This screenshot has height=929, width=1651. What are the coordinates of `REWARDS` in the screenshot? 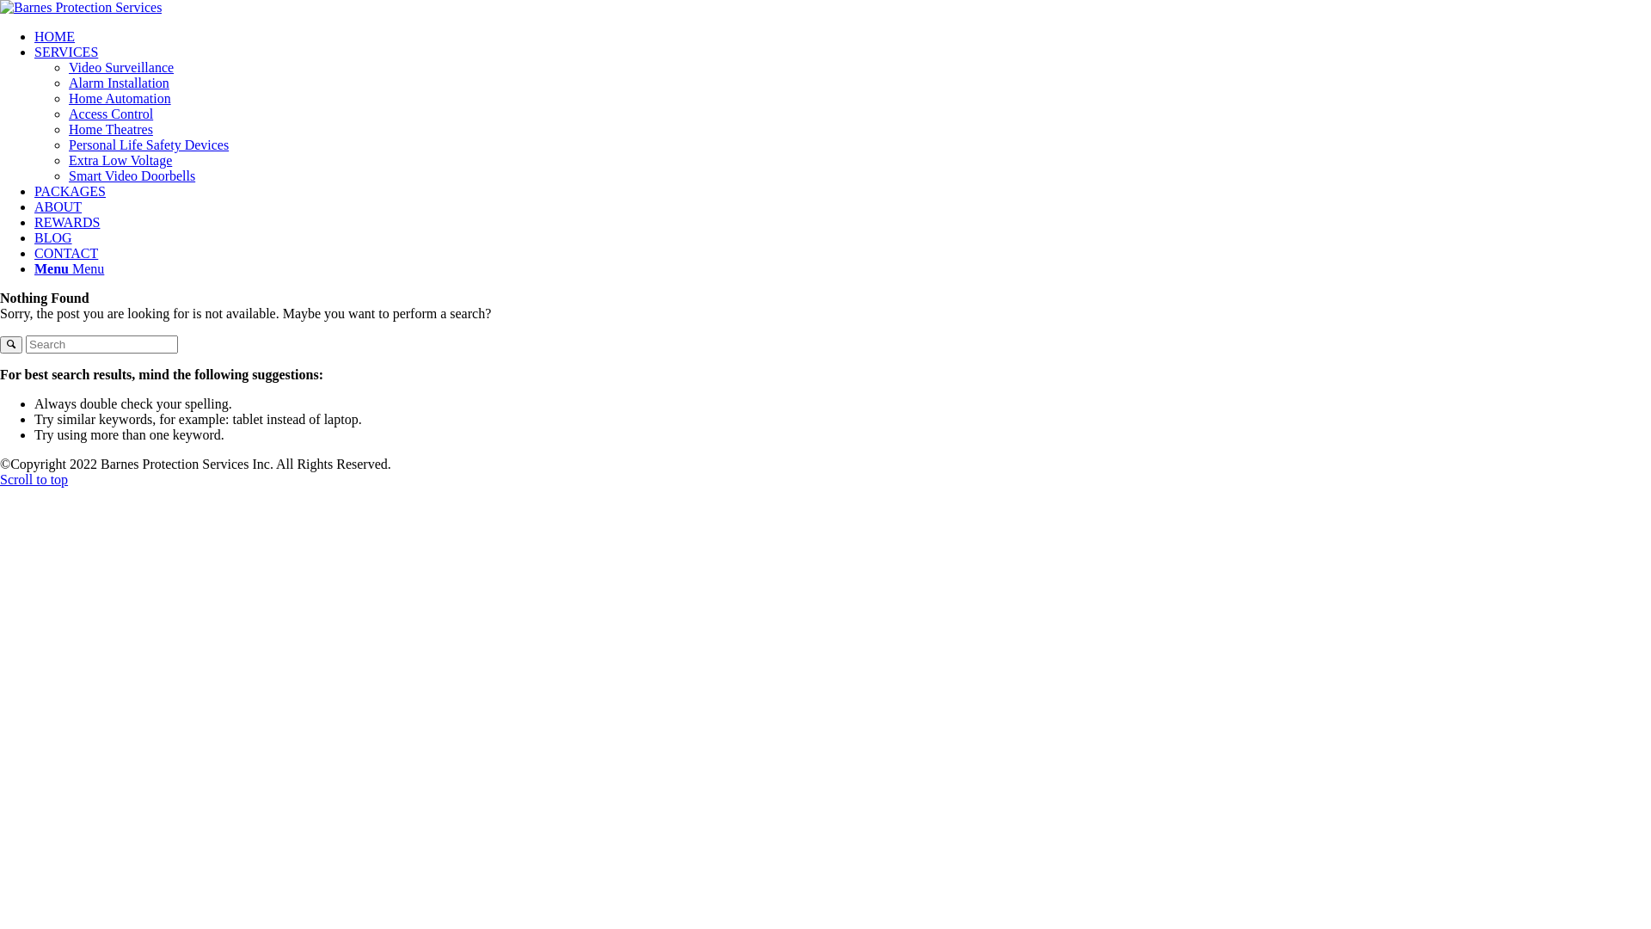 It's located at (67, 222).